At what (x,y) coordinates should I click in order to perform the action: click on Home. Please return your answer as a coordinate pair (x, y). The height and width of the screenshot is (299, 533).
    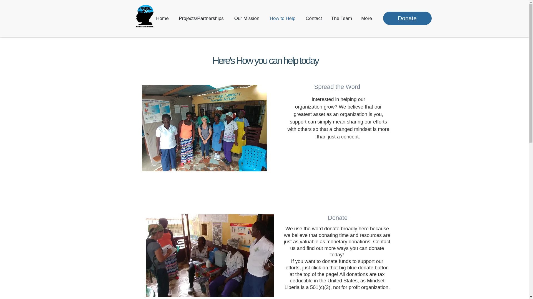
    Looking at the image, I should click on (162, 18).